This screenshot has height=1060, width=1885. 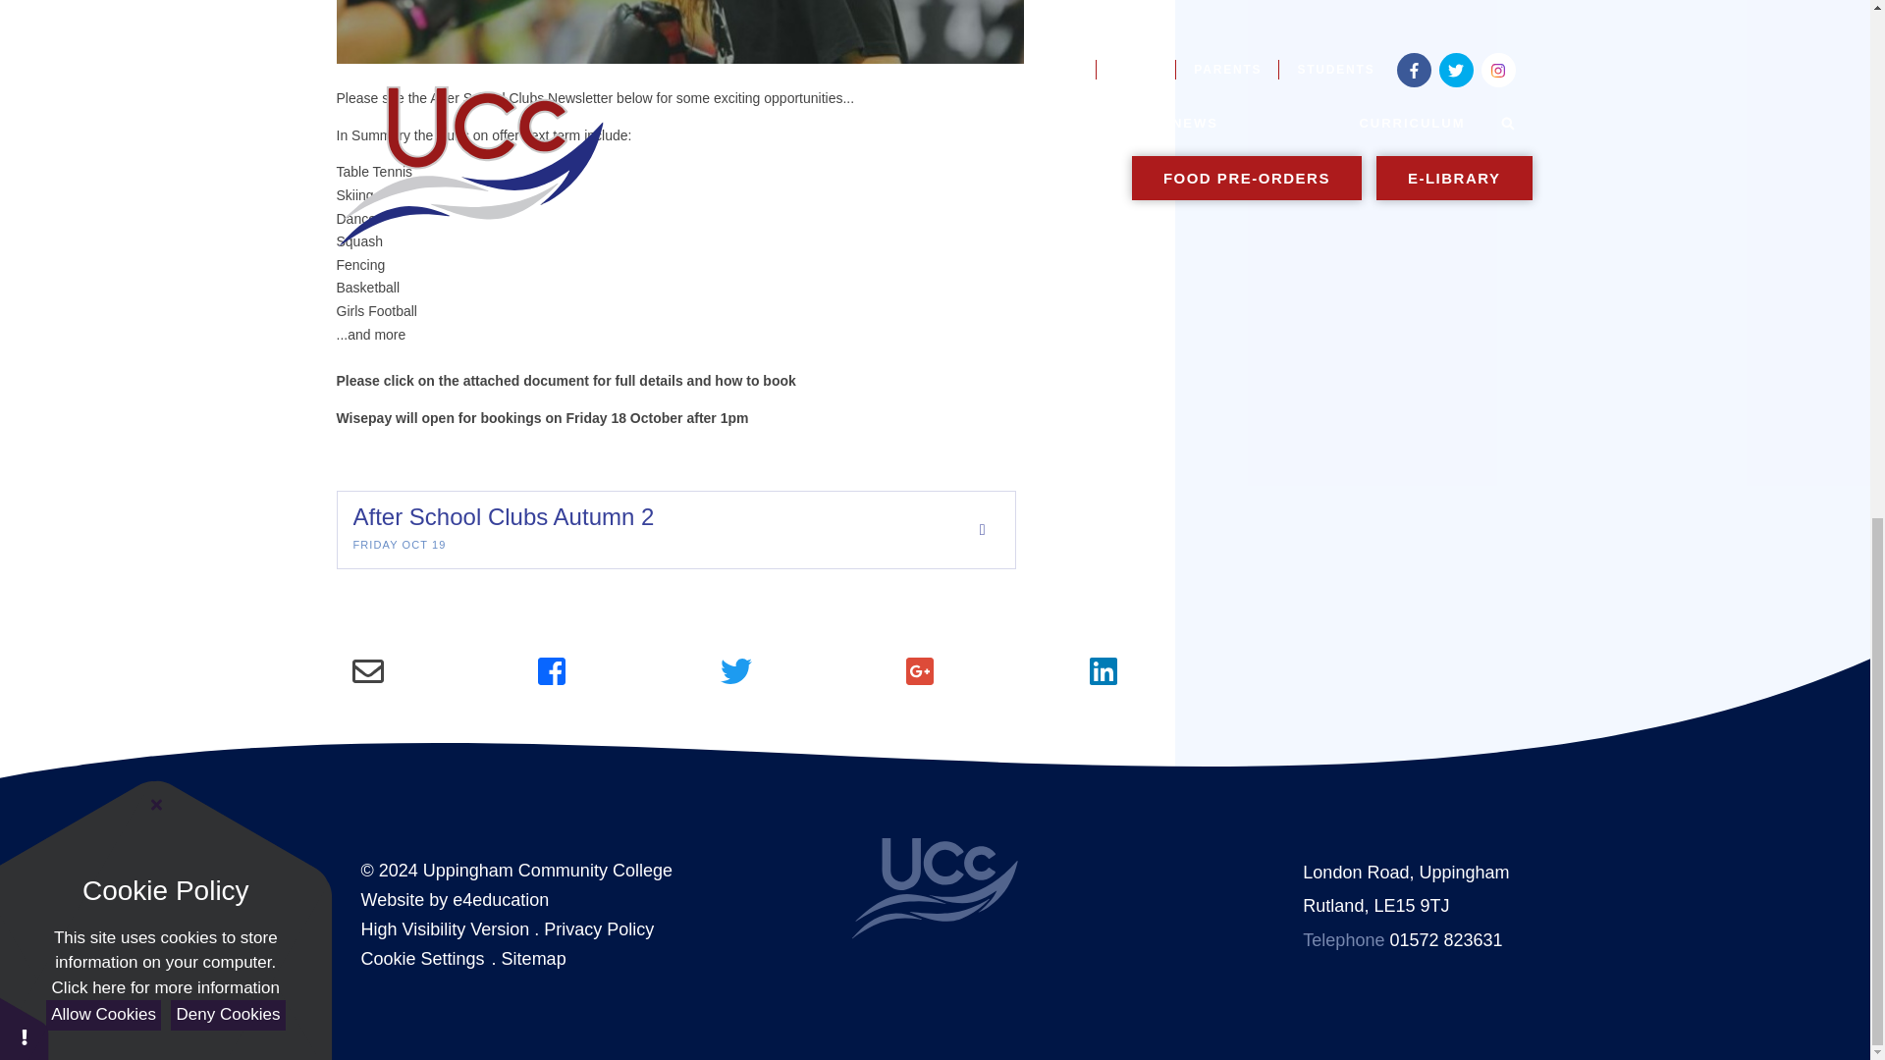 What do you see at coordinates (422, 958) in the screenshot?
I see `Cookie Settings` at bounding box center [422, 958].